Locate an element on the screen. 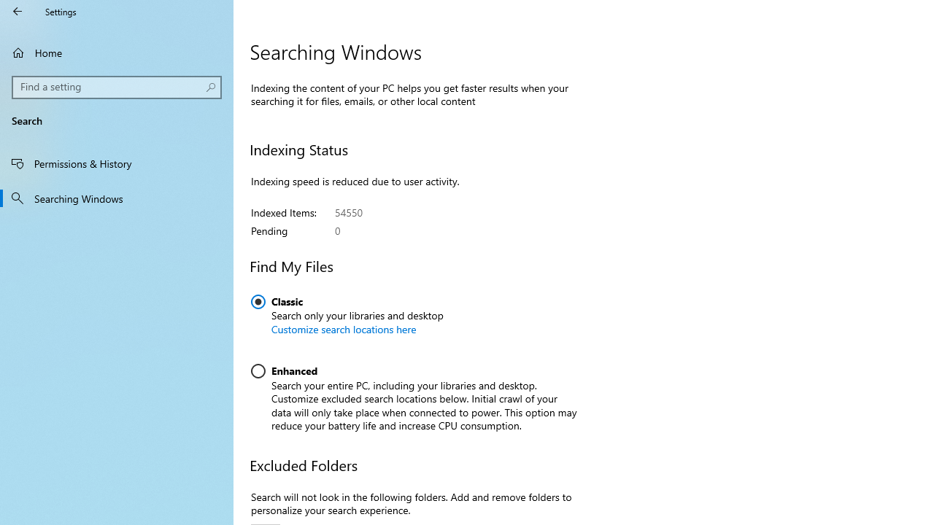 The image size is (934, 525). Searching Windows is located at coordinates (117, 198).